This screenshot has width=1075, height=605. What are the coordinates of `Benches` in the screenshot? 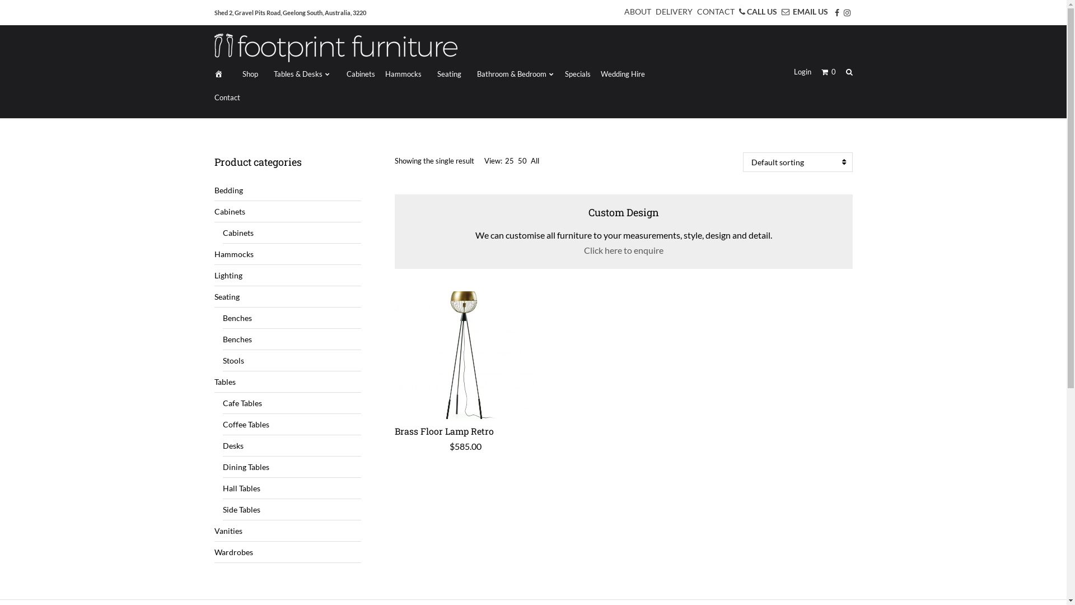 It's located at (292, 339).